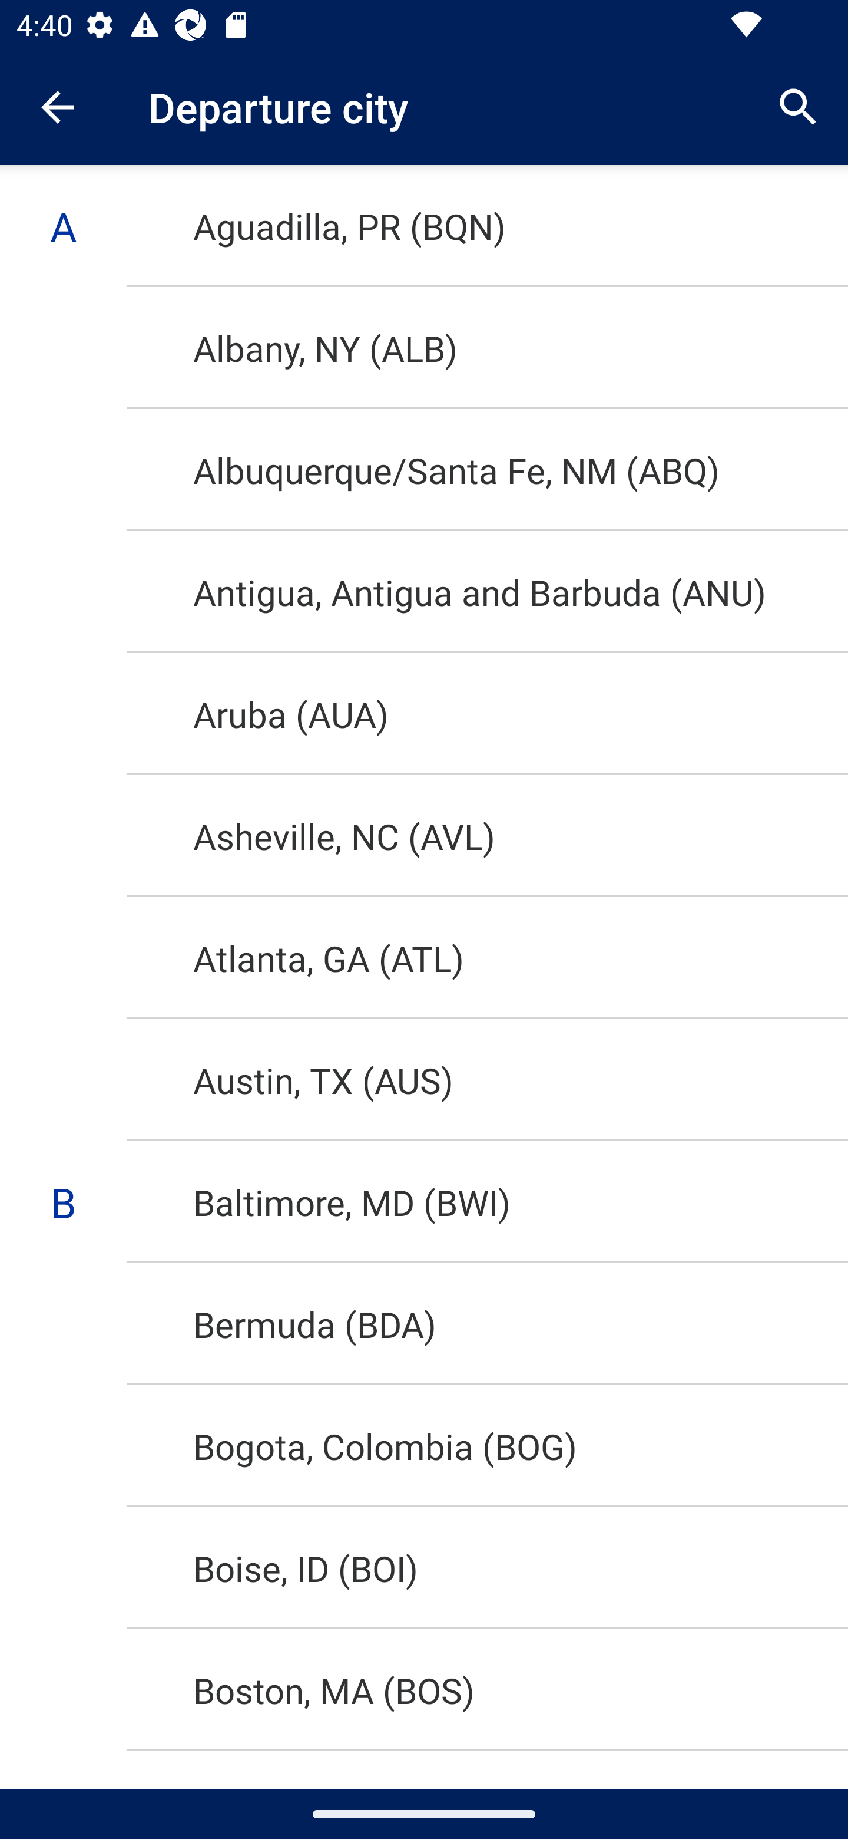  Describe the element at coordinates (424, 347) in the screenshot. I see `Albany, NY (ALB)  Albany, NY (ALB) @{` at that location.